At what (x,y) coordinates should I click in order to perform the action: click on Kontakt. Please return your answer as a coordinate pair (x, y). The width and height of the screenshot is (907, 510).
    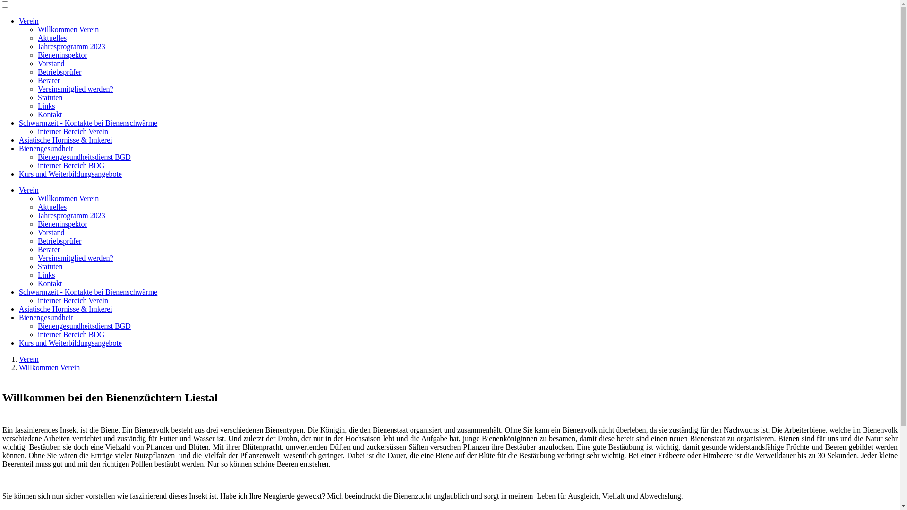
    Looking at the image, I should click on (50, 283).